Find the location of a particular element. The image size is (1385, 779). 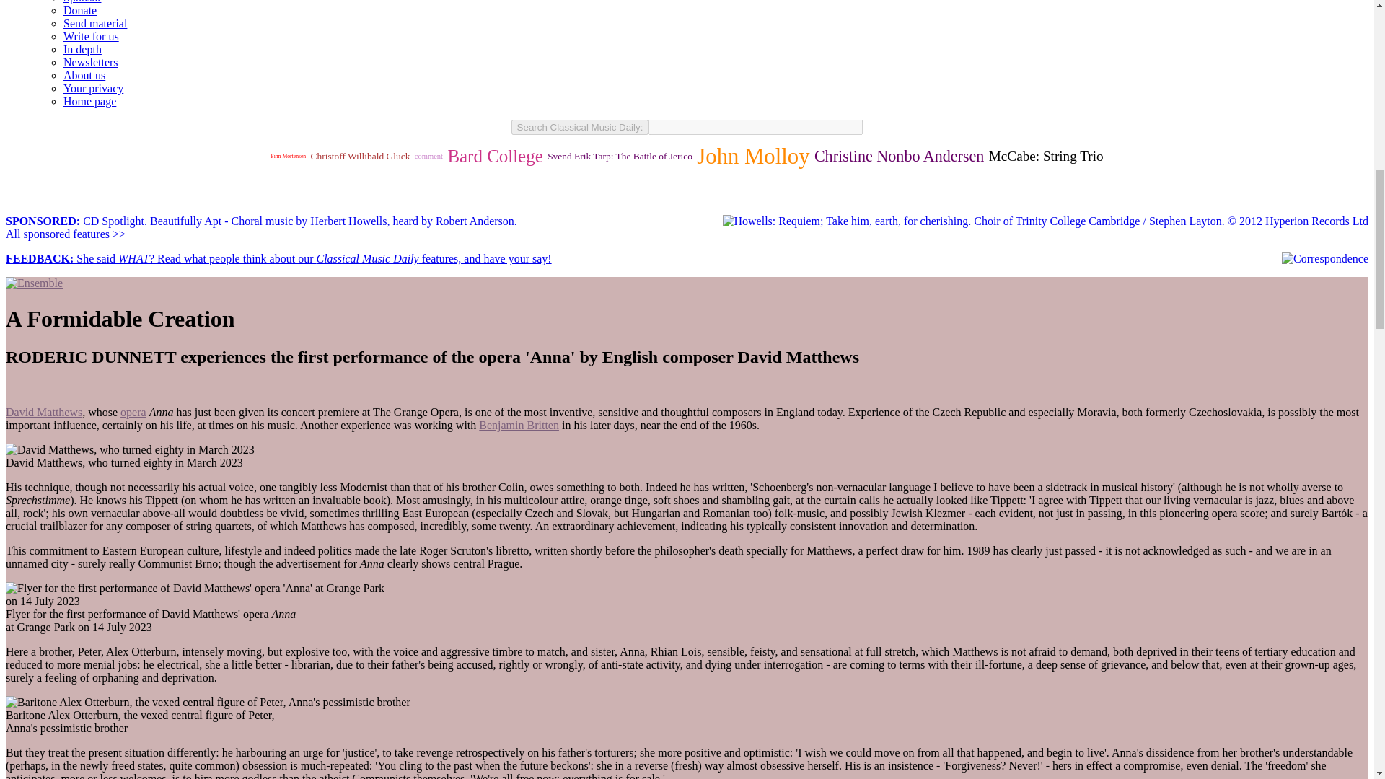

Search Classical Music Daily: is located at coordinates (580, 127).